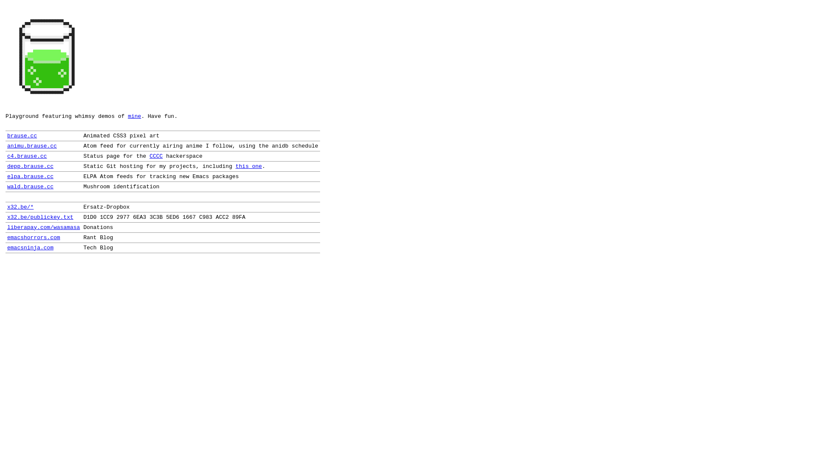 This screenshot has width=814, height=458. I want to click on x32.be/publickey.txt, so click(40, 217).